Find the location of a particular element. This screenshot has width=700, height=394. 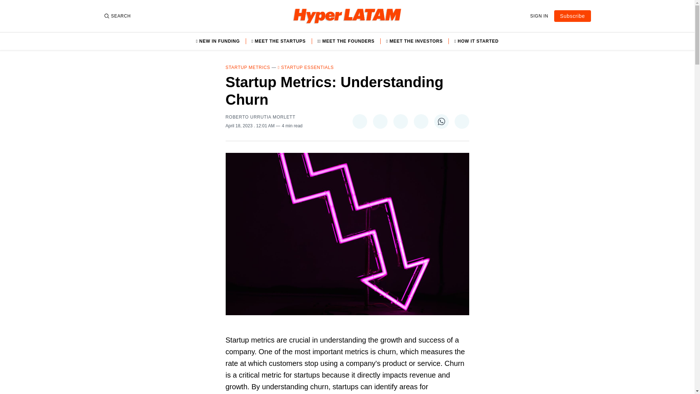

STARTUP METRICS is located at coordinates (248, 67).